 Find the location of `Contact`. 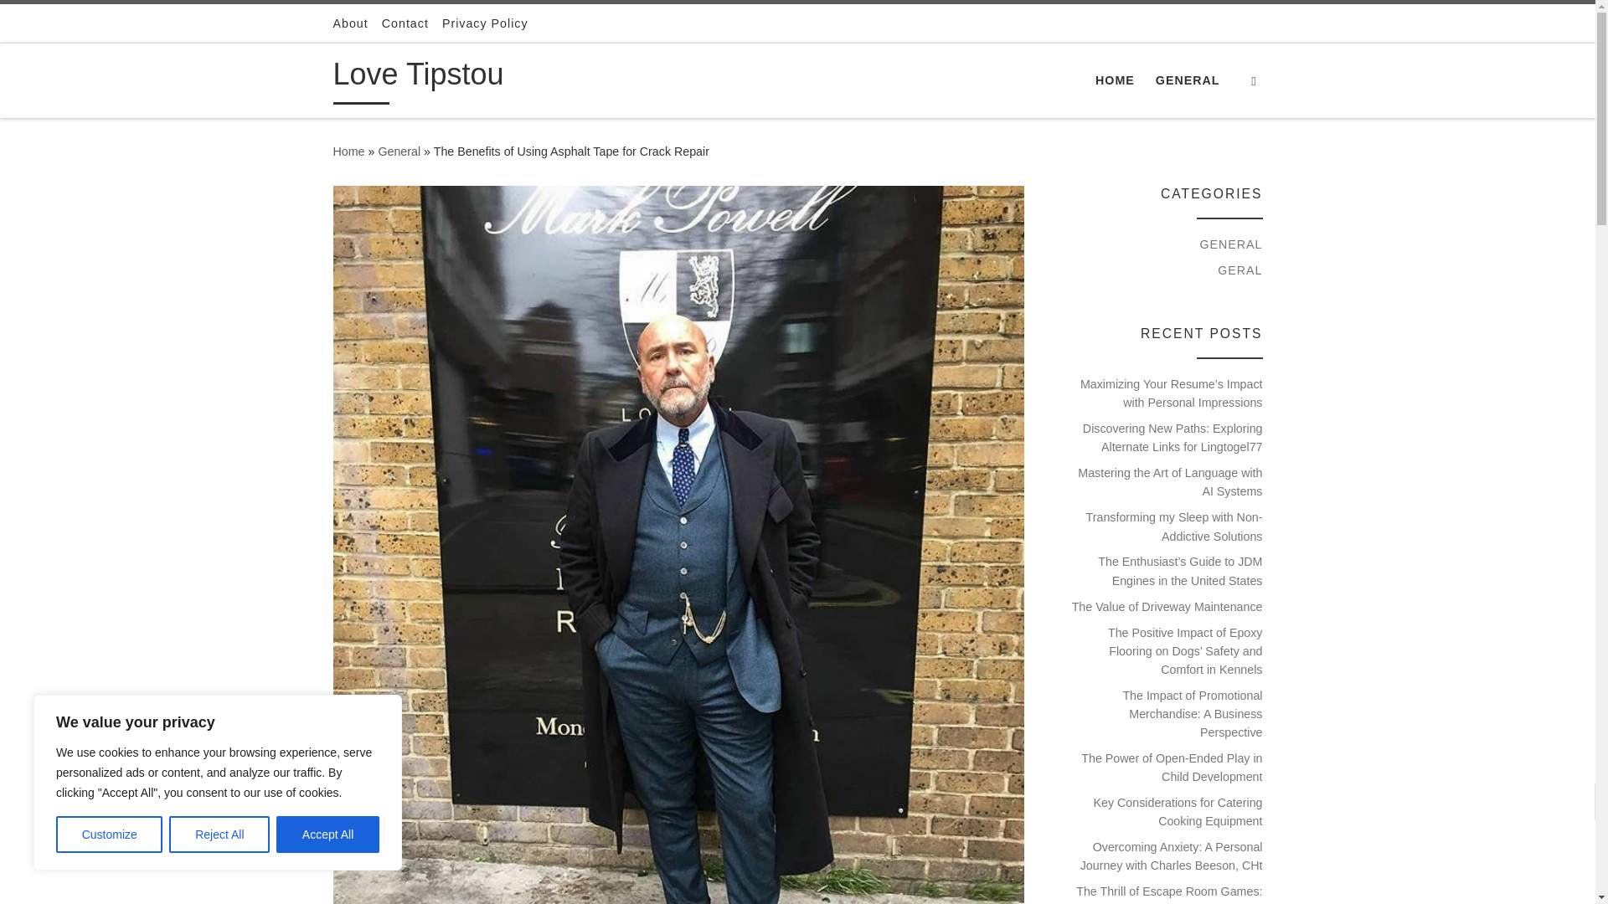

Contact is located at coordinates (405, 23).